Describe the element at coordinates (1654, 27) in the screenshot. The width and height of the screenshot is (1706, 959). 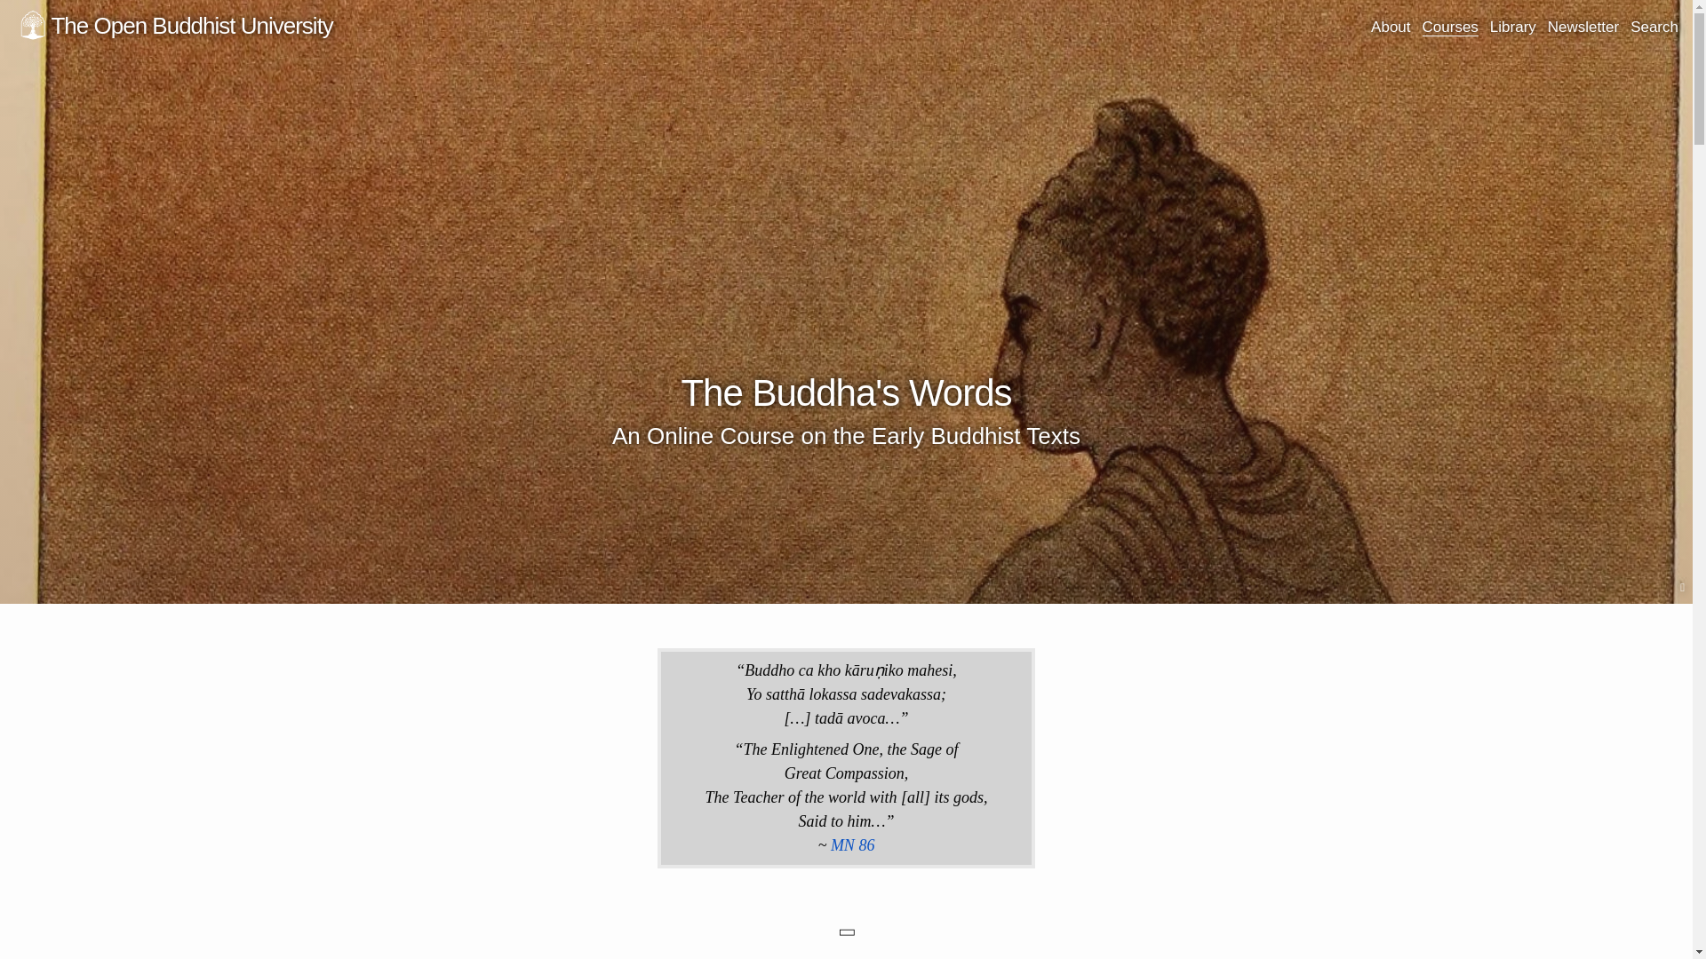
I see `Search` at that location.